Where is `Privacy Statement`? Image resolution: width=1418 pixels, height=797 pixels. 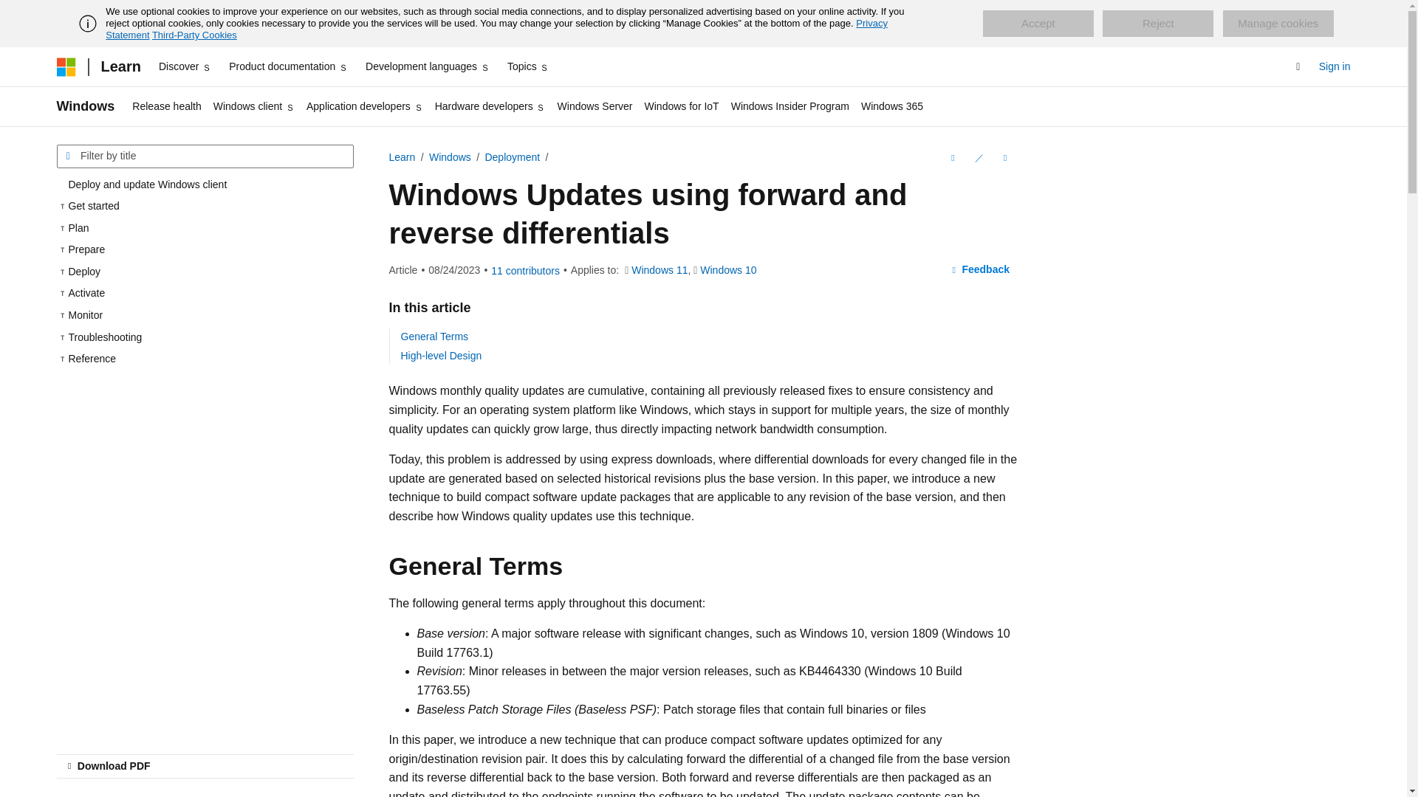
Privacy Statement is located at coordinates (496, 29).